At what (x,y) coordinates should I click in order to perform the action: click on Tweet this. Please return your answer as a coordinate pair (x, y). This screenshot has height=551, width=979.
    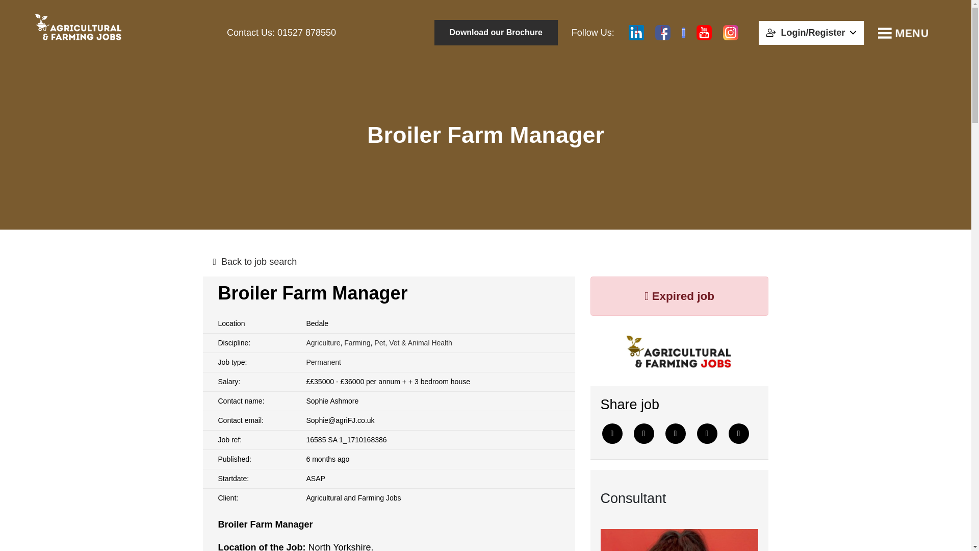
    Looking at the image, I should click on (612, 434).